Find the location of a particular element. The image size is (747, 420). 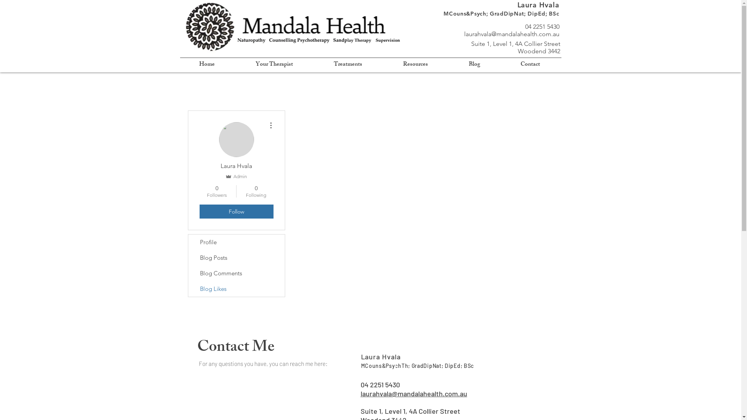

Suite 1, Level 1, 4A Collier Street is located at coordinates (410, 411).